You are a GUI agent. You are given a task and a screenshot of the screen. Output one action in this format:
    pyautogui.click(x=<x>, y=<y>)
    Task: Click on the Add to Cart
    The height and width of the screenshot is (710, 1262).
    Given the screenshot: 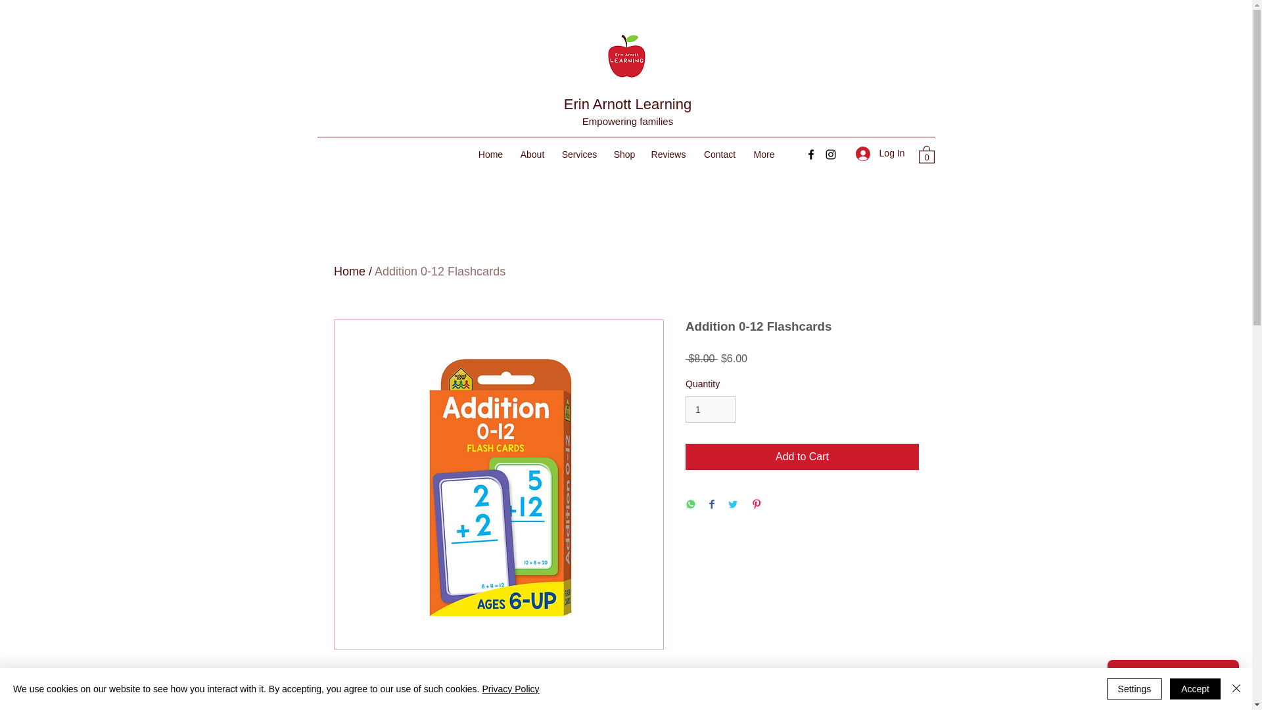 What is the action you would take?
    pyautogui.click(x=802, y=456)
    